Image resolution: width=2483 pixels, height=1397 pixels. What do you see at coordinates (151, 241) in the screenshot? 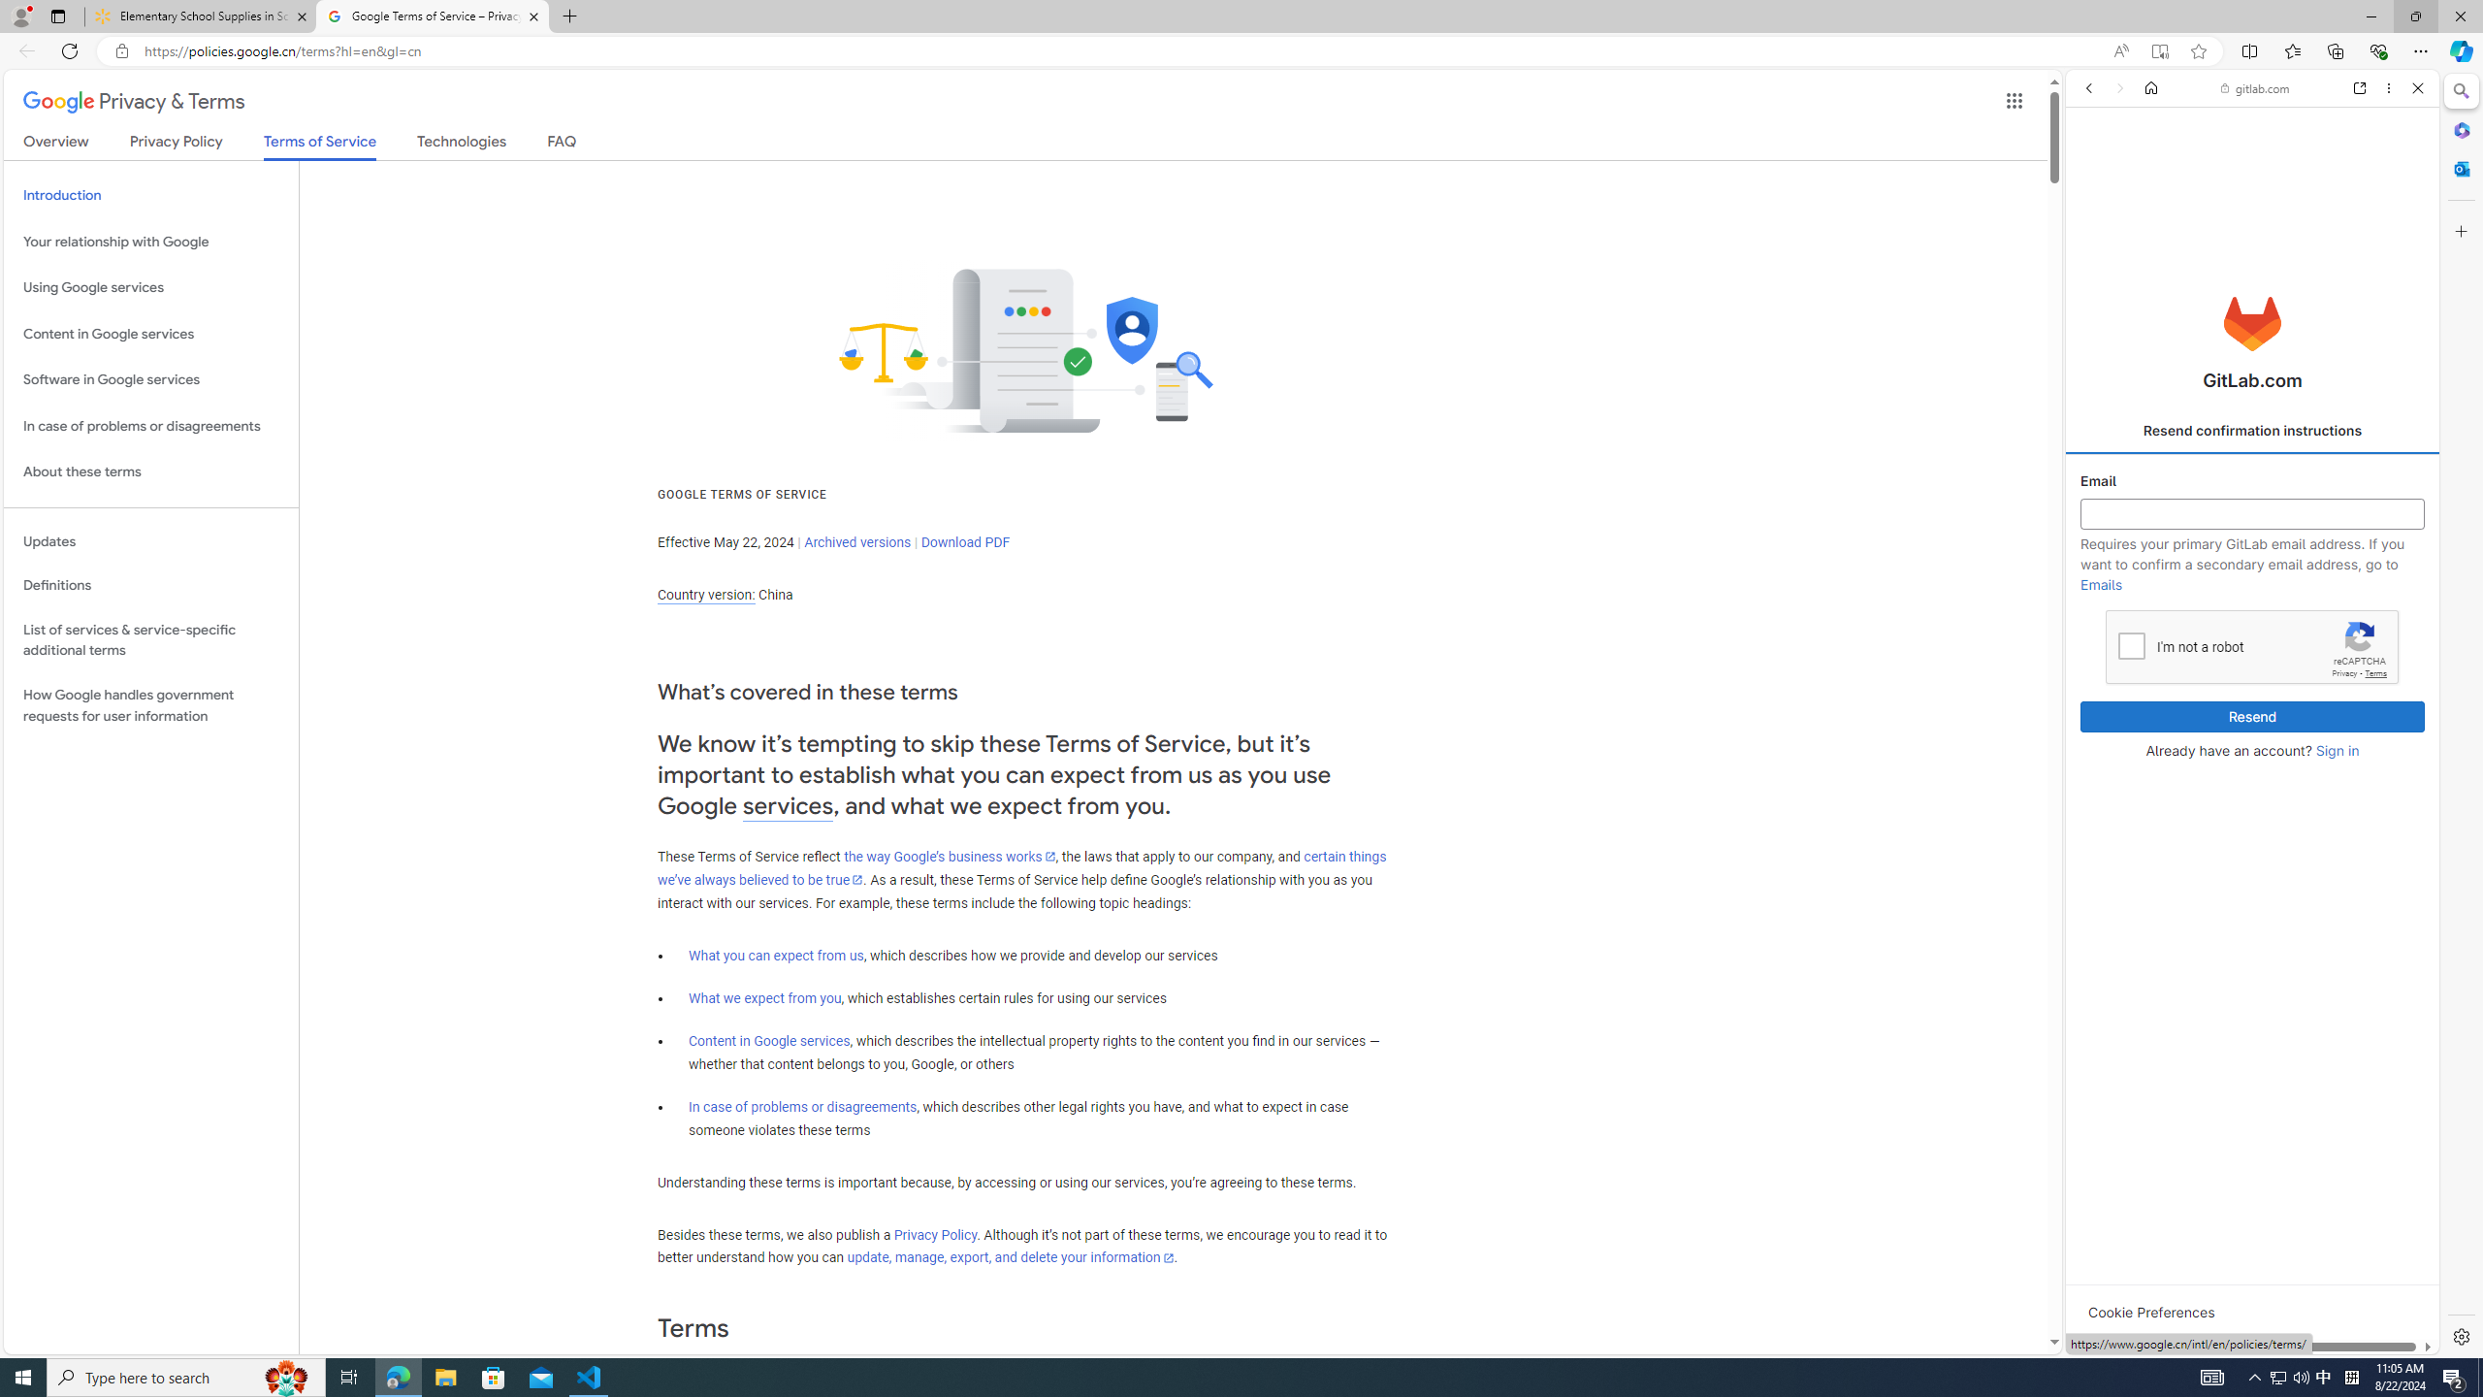
I see `Your relationship with Google` at bounding box center [151, 241].